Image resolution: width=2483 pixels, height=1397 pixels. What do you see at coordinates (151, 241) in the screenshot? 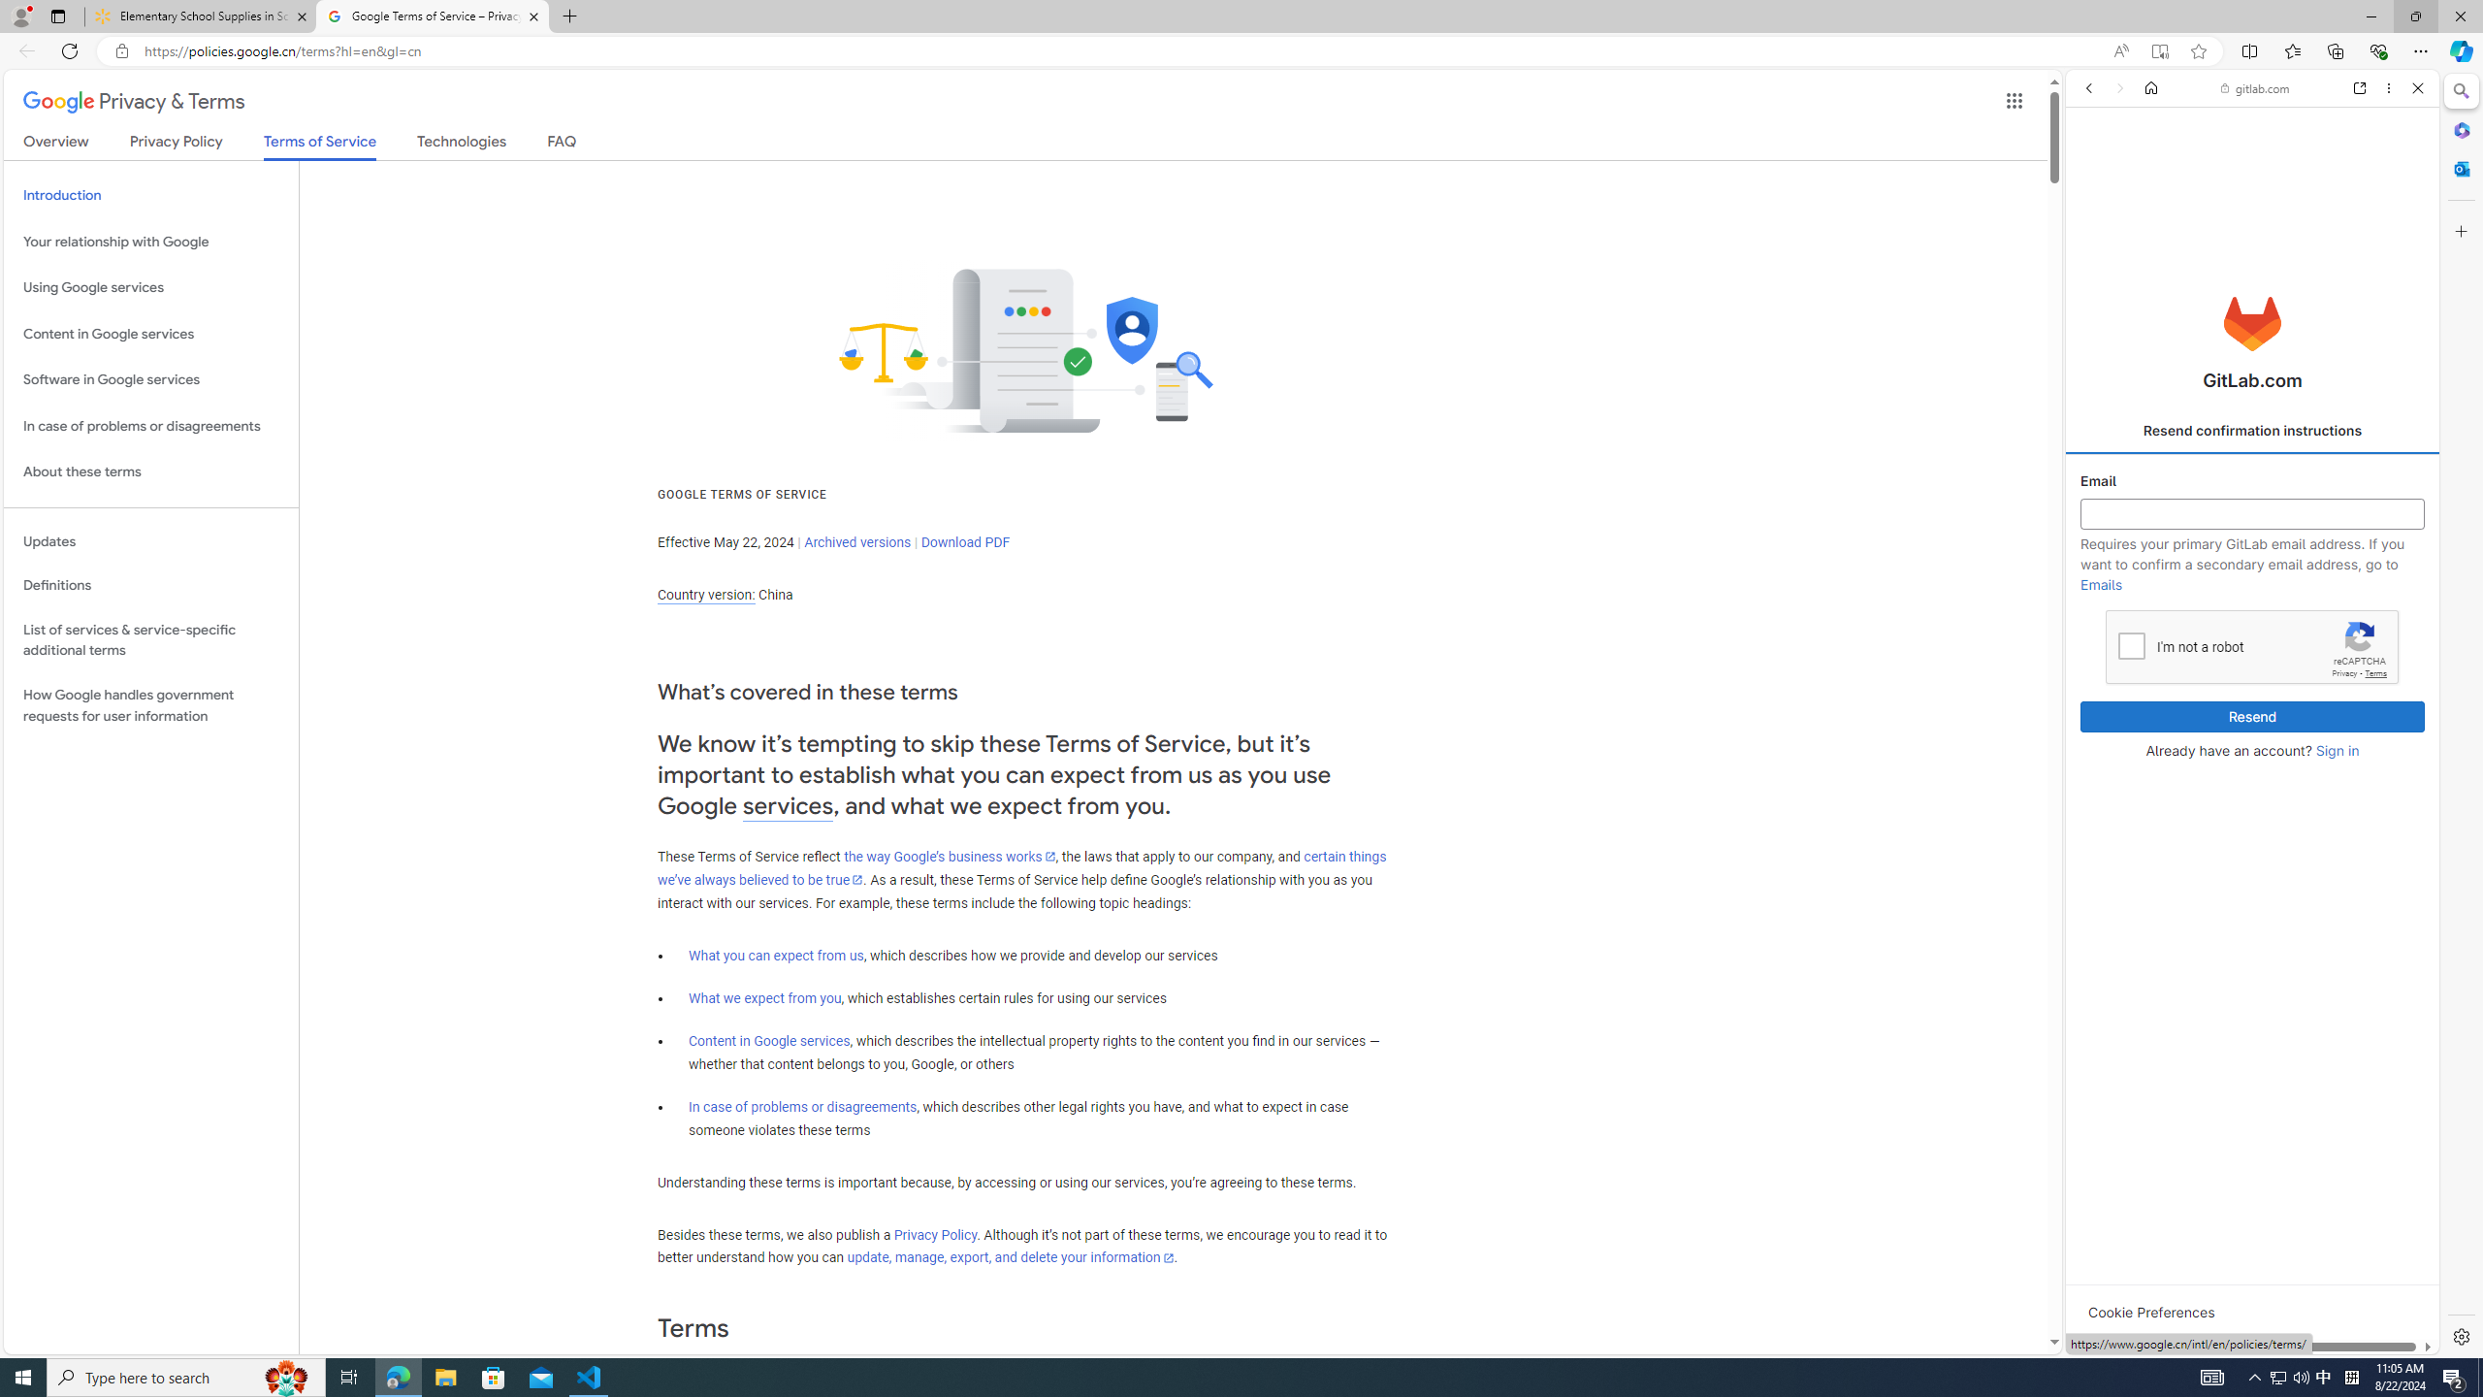
I see `Your relationship with Google` at bounding box center [151, 241].